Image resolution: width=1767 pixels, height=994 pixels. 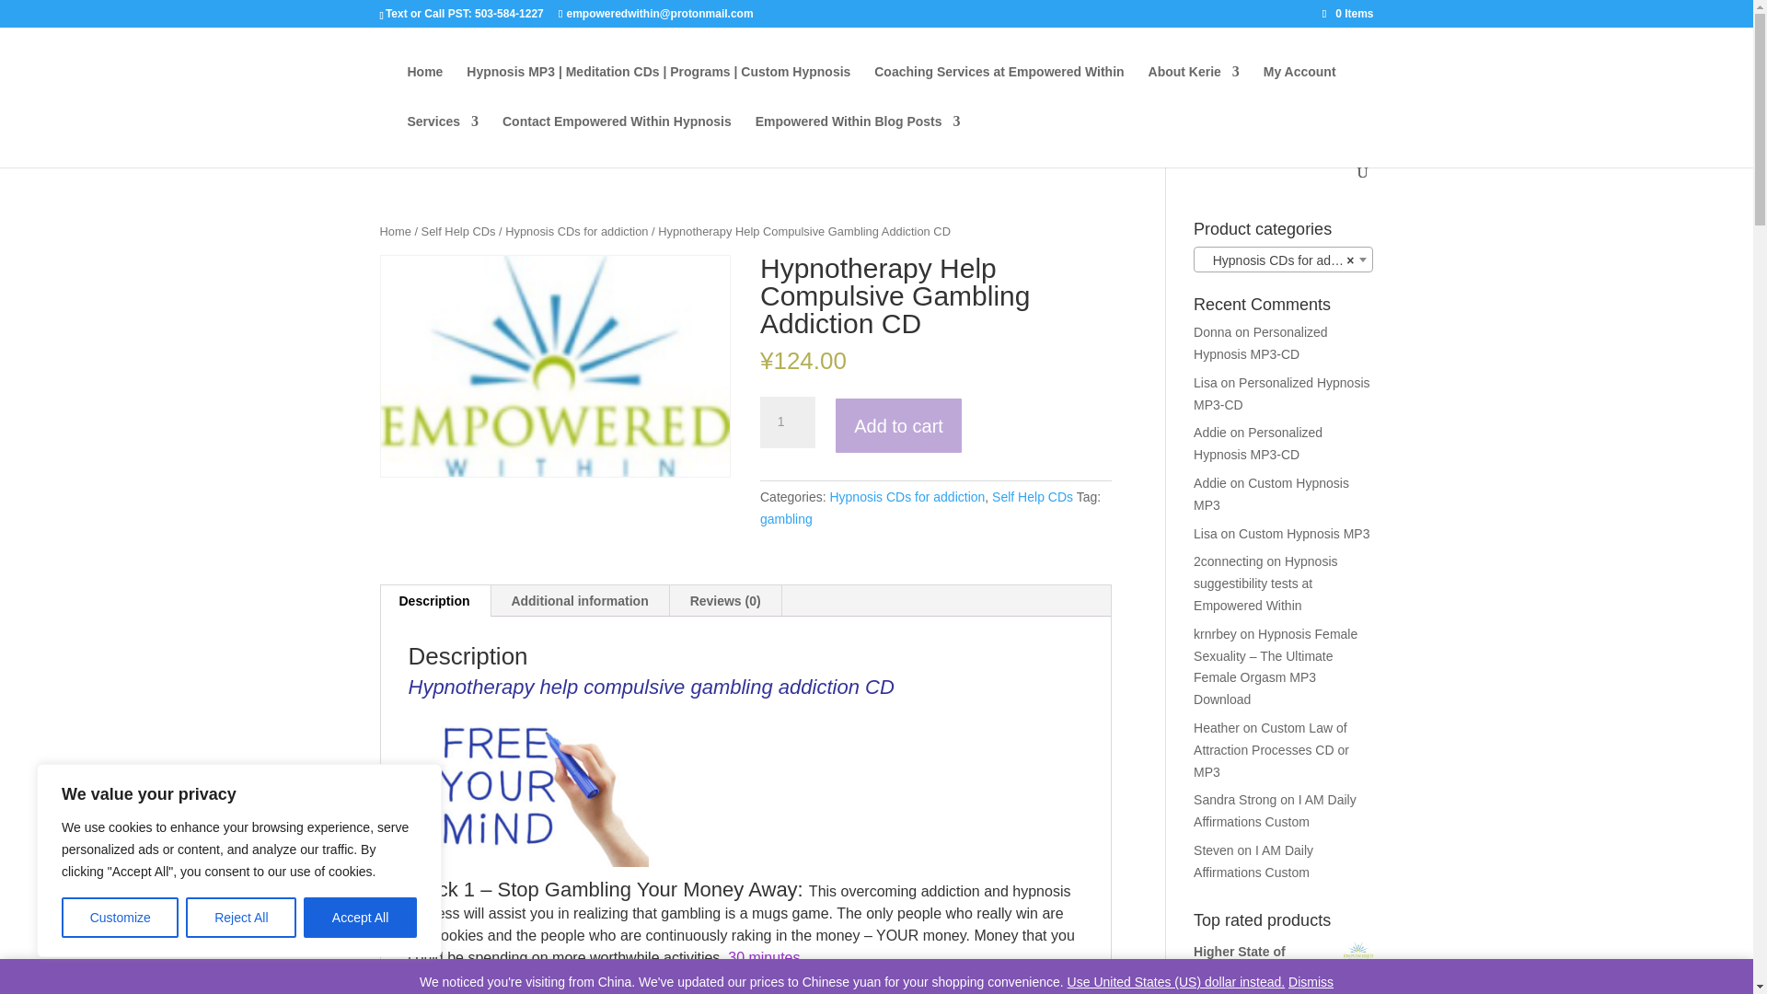 What do you see at coordinates (1195, 90) in the screenshot?
I see `About Kerie` at bounding box center [1195, 90].